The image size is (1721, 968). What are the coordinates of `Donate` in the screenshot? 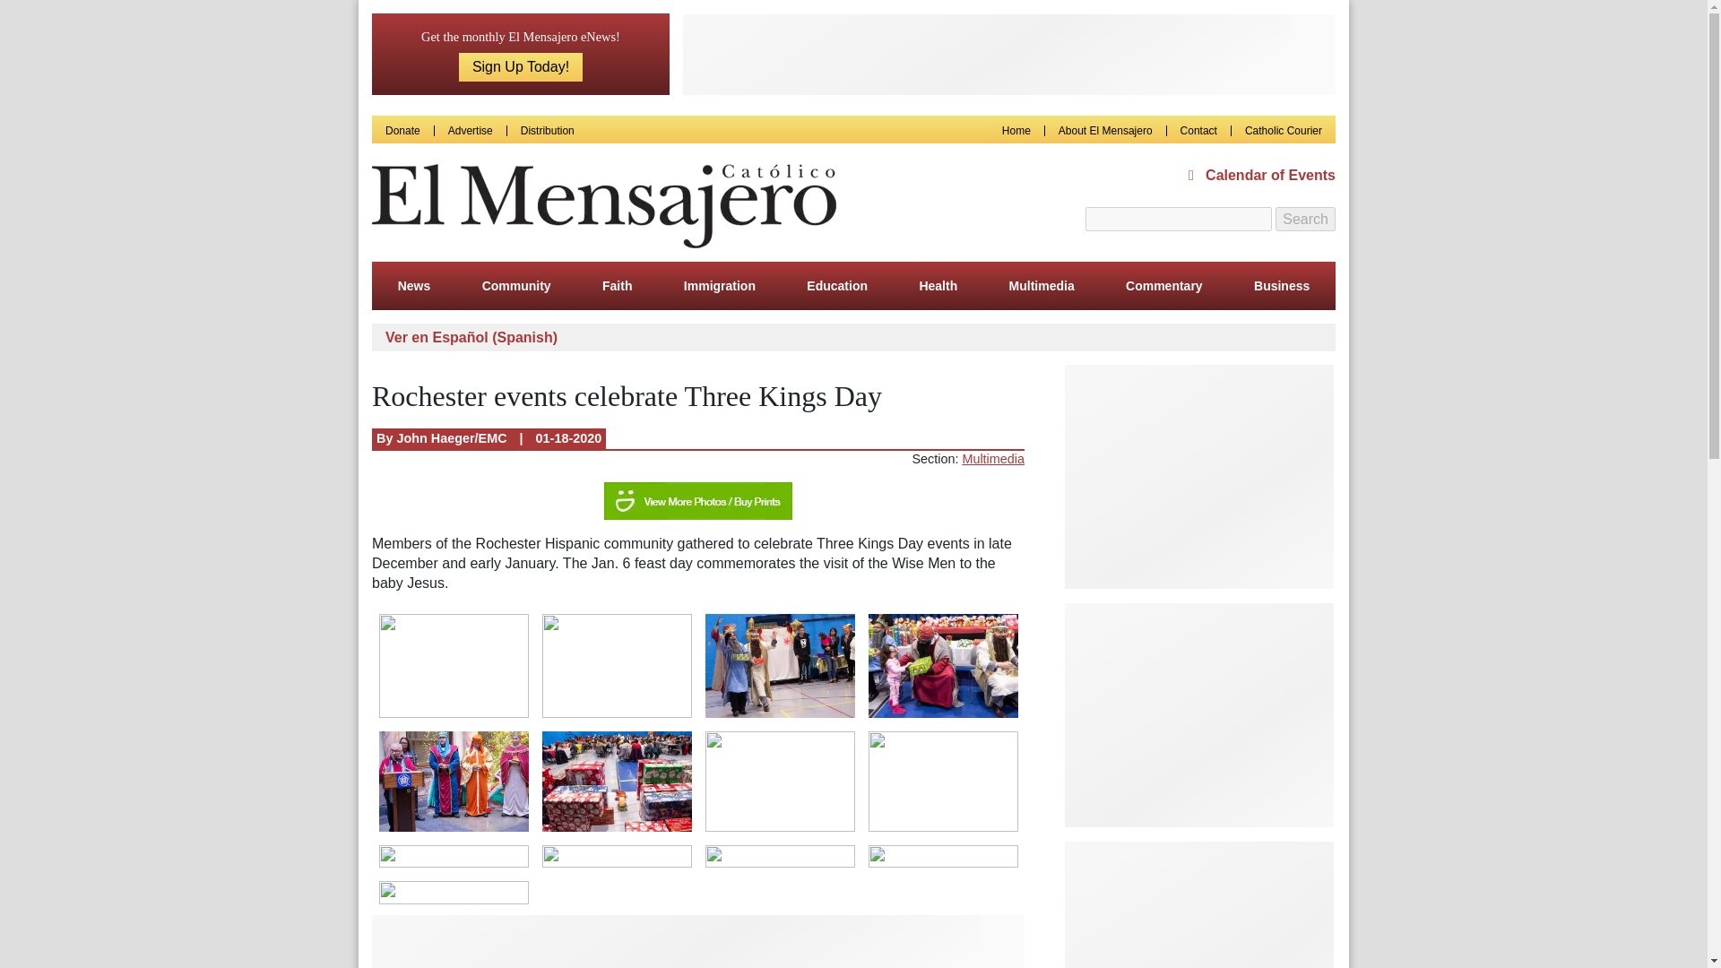 It's located at (402, 131).